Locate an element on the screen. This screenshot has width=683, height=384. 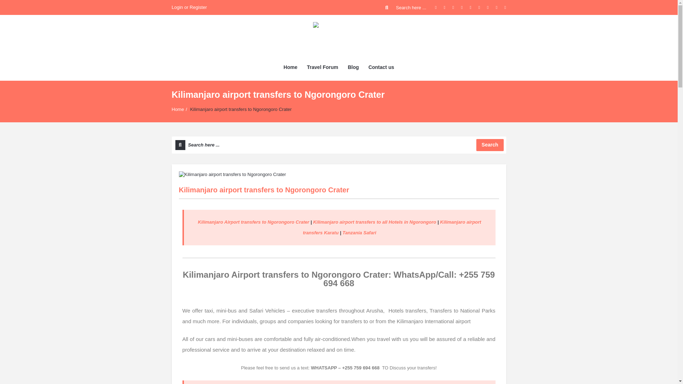
Search here ... is located at coordinates (406, 7).